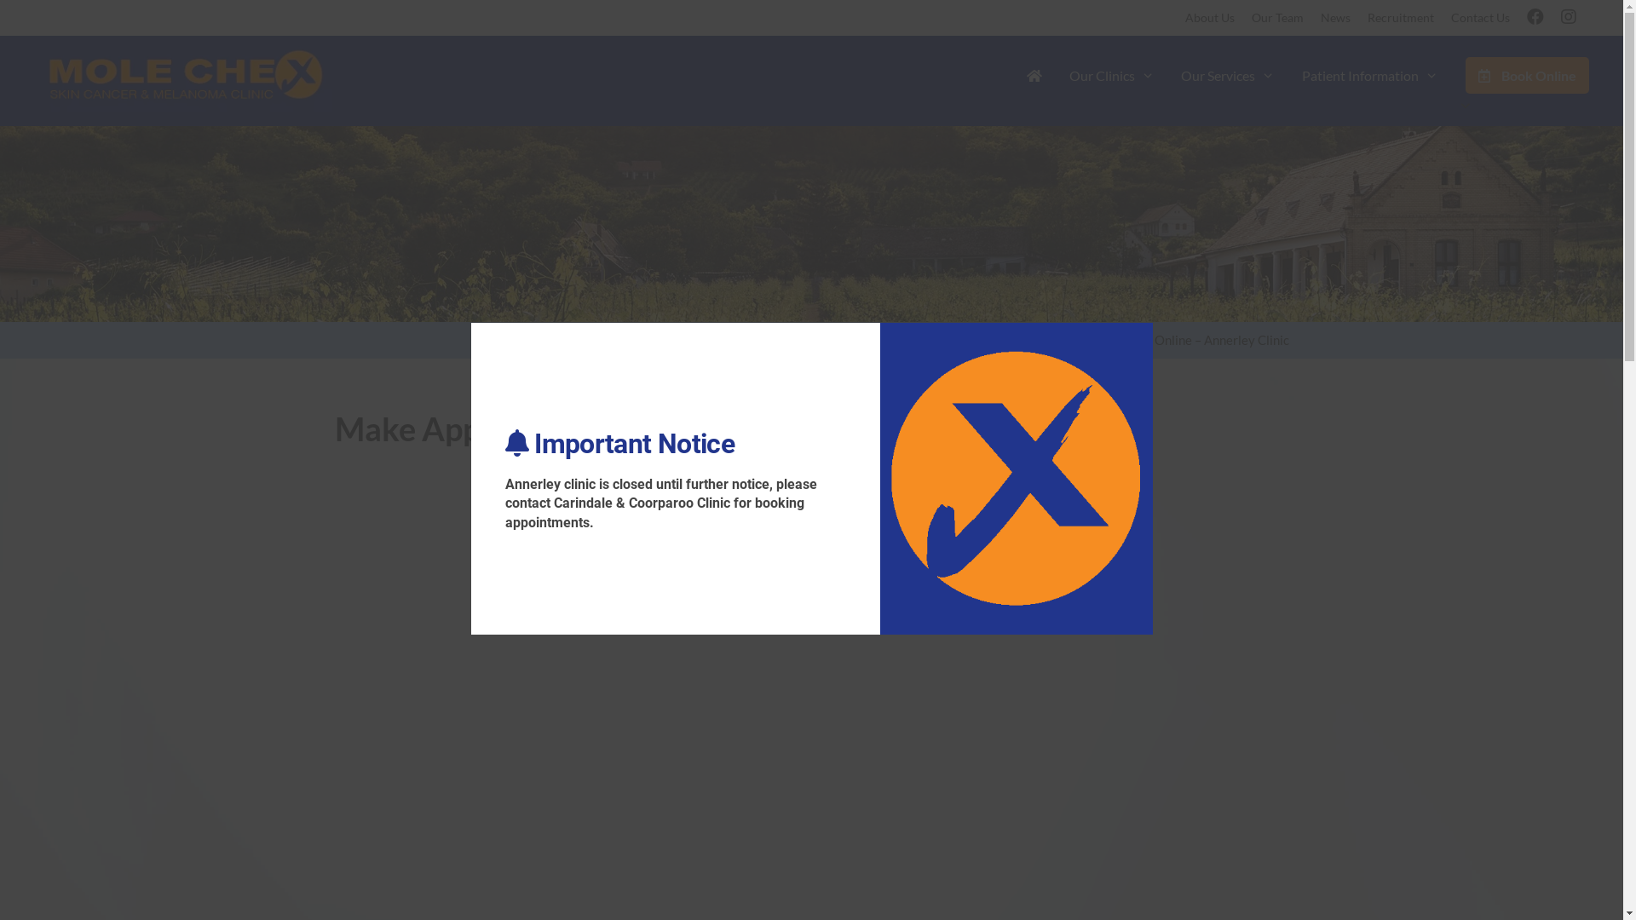  What do you see at coordinates (1228, 76) in the screenshot?
I see `Our Services` at bounding box center [1228, 76].